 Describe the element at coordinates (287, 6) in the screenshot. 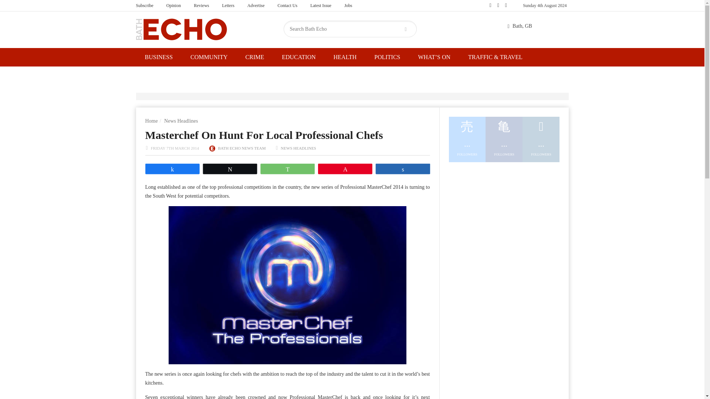

I see `Contact Us` at that location.